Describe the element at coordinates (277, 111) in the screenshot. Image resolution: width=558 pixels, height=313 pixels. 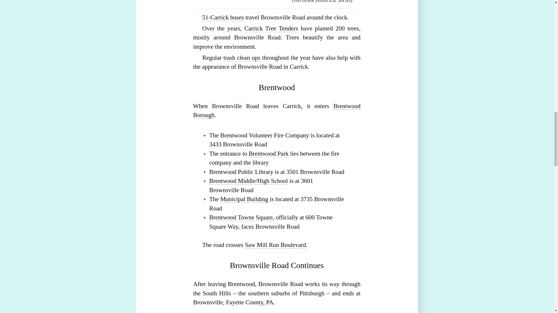
I see `Brentwood Borough` at that location.